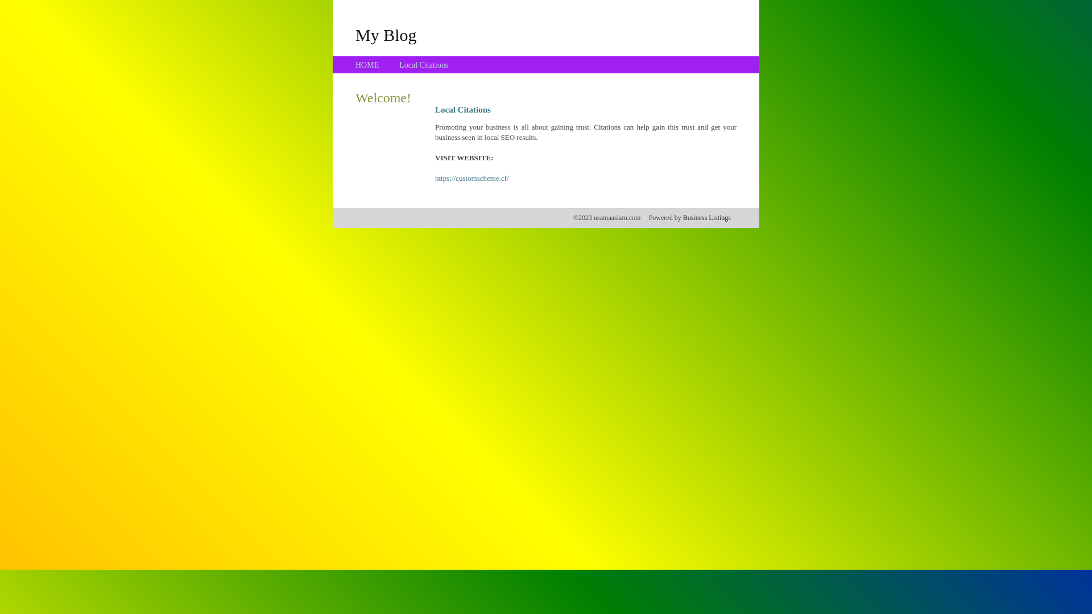 This screenshot has width=1092, height=614. I want to click on HOME, so click(367, 65).